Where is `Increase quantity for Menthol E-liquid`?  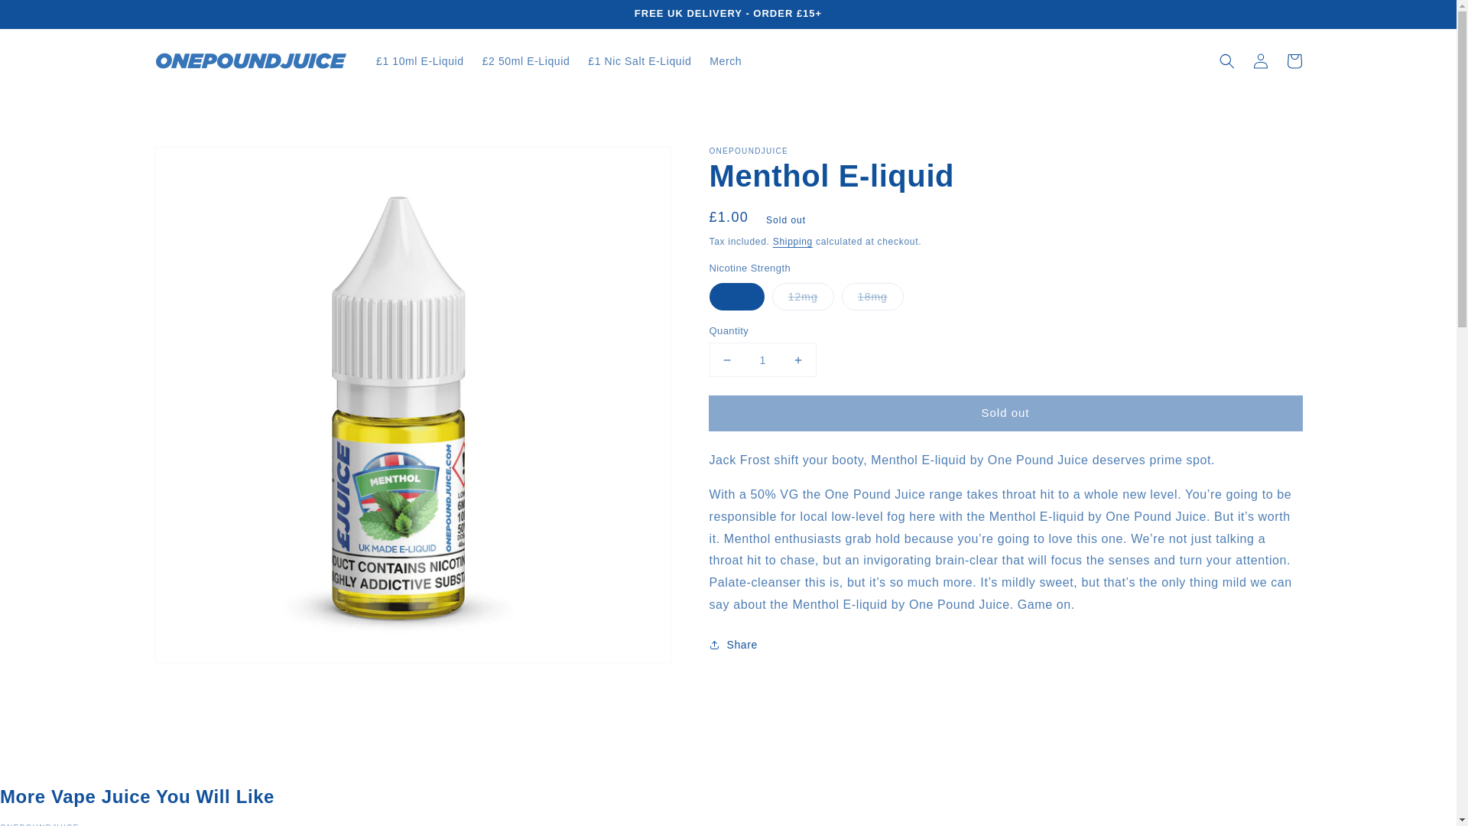 Increase quantity for Menthol E-liquid is located at coordinates (798, 359).